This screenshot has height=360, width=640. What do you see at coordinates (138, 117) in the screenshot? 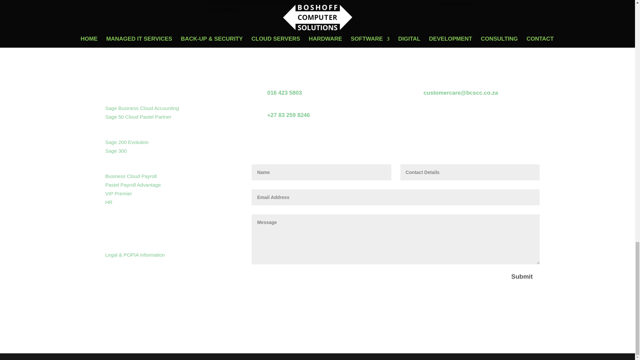
I see `Sage 50 Cloud Pastel Partner` at bounding box center [138, 117].